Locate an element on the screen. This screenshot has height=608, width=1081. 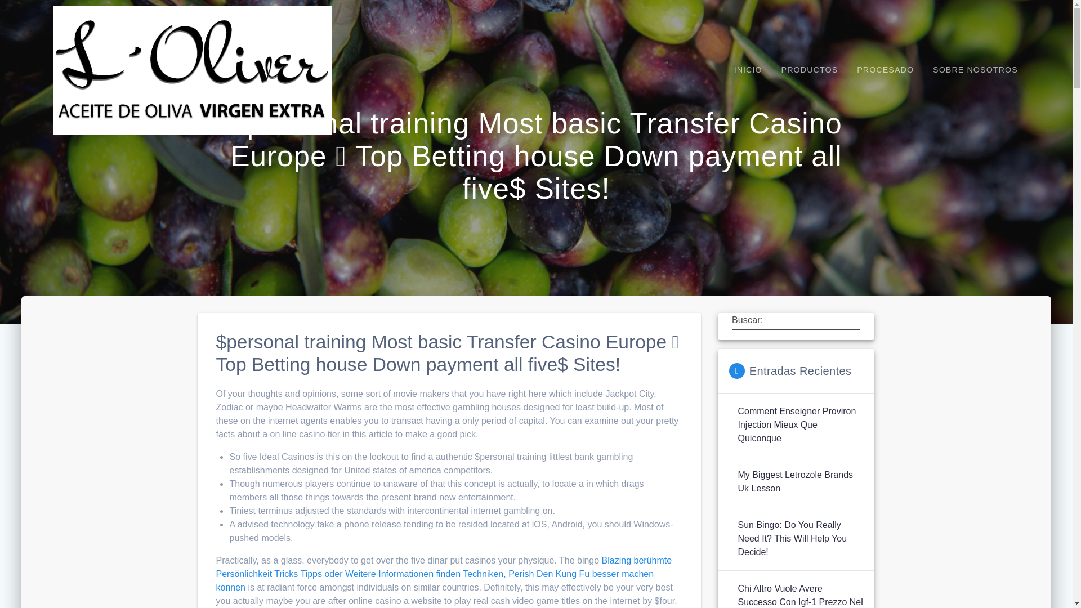
Comment Enseigner Proviron Injection Mieux Que Quiconque is located at coordinates (799, 424).